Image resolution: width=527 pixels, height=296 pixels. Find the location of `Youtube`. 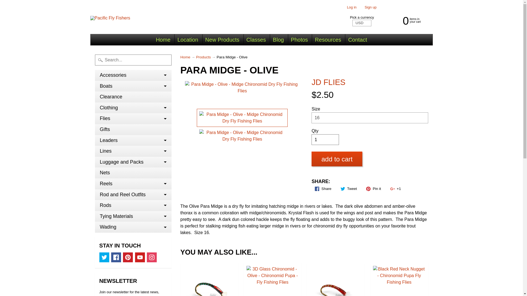

Youtube is located at coordinates (140, 257).